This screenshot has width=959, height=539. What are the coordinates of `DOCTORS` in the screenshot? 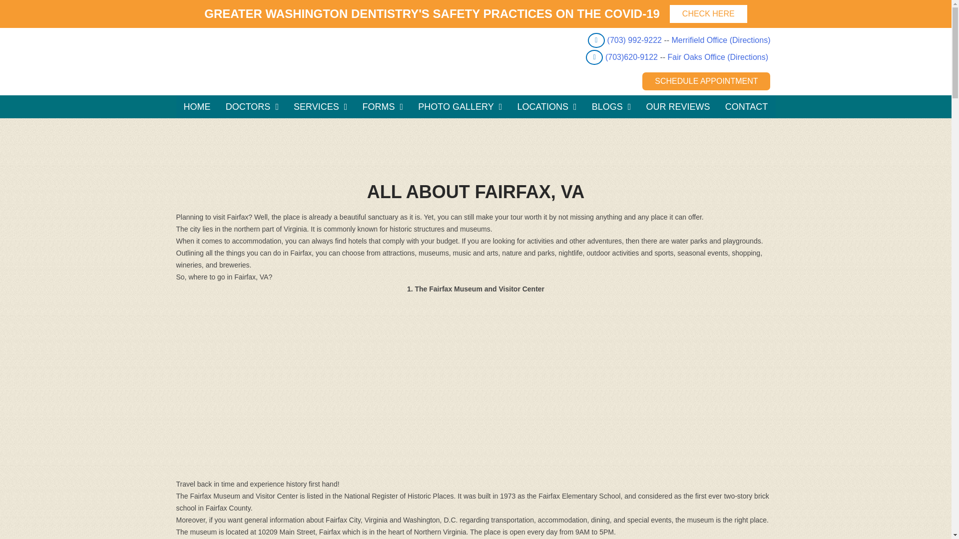 It's located at (252, 107).